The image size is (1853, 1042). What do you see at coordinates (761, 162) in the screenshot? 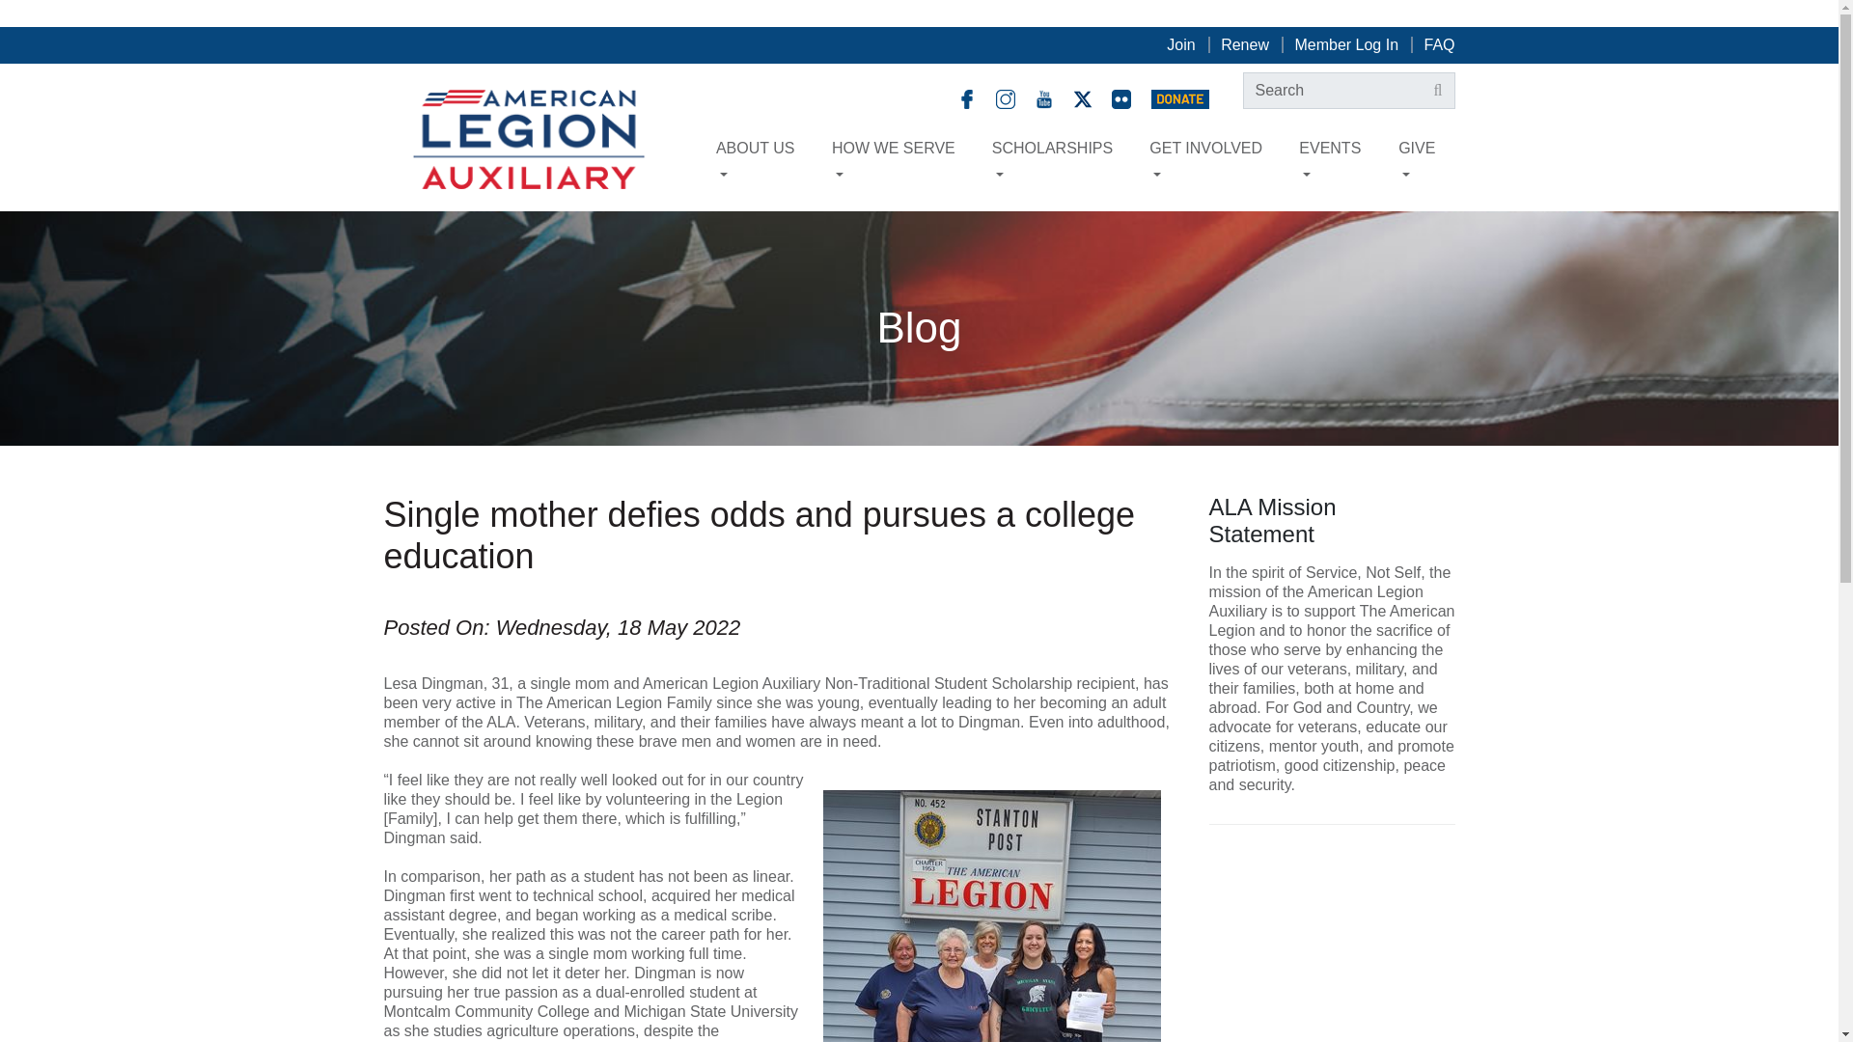
I see `ABOUT US` at bounding box center [761, 162].